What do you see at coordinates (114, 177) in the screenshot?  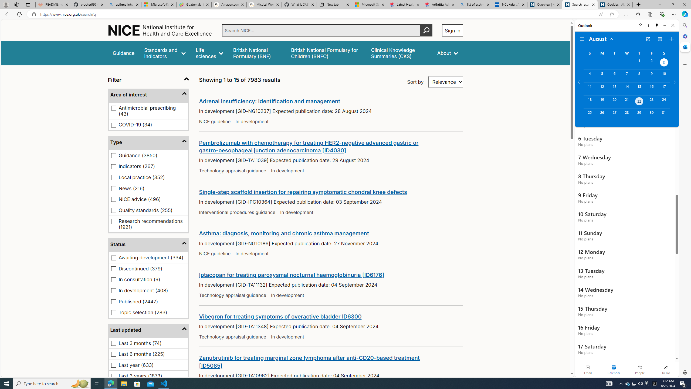 I see `Local practice (352)` at bounding box center [114, 177].